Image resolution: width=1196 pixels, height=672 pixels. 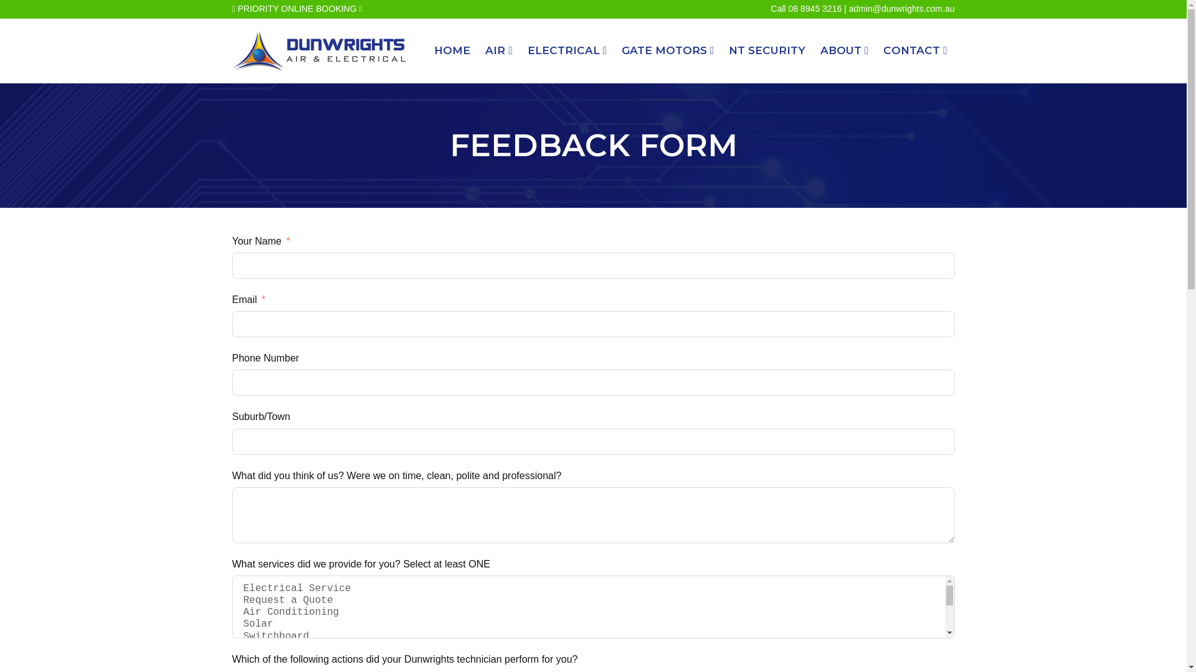 I want to click on HOME, so click(x=452, y=51).